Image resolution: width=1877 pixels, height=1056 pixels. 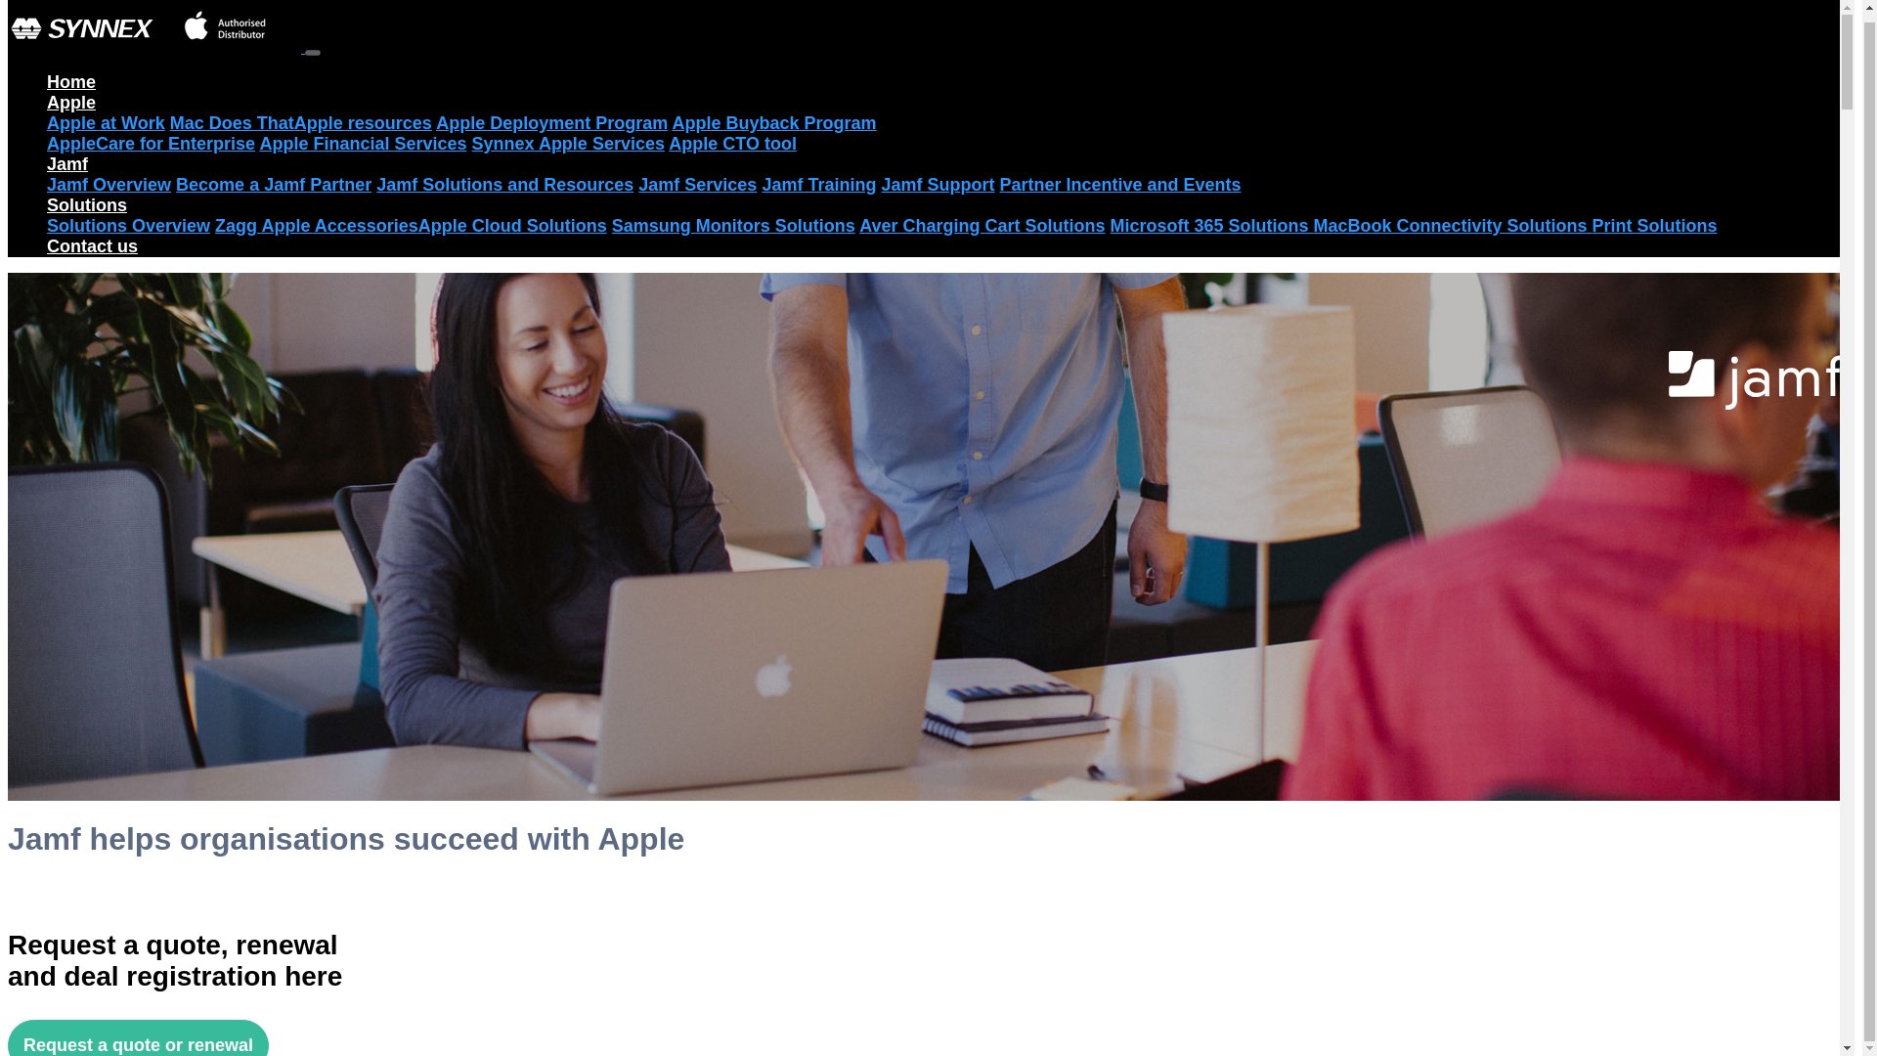 What do you see at coordinates (551, 123) in the screenshot?
I see `Apple Deployment Program` at bounding box center [551, 123].